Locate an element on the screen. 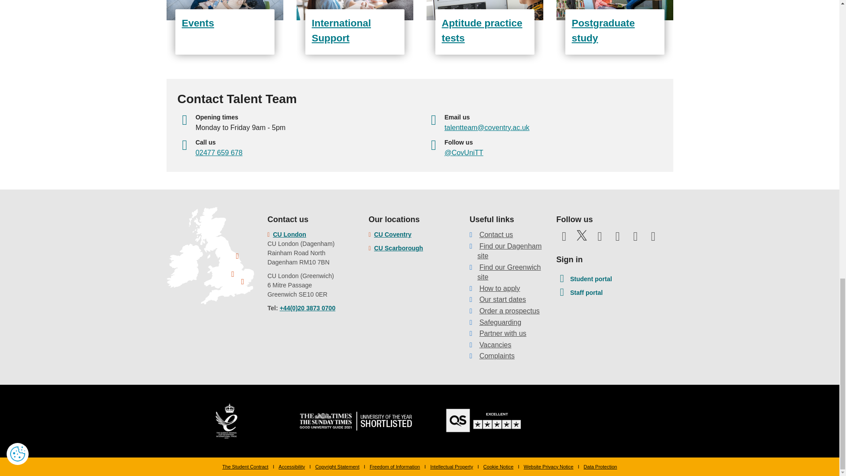 The image size is (846, 476). Order a prospectus is located at coordinates (509, 310).